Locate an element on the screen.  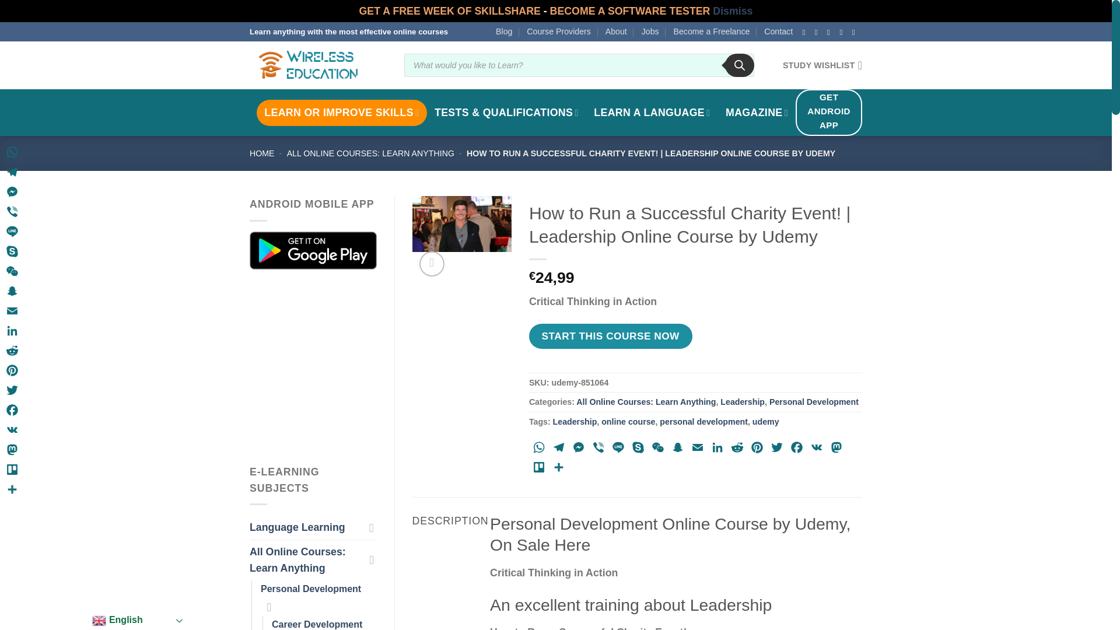
BECOME A SOFTWARE TESTER is located at coordinates (630, 10).